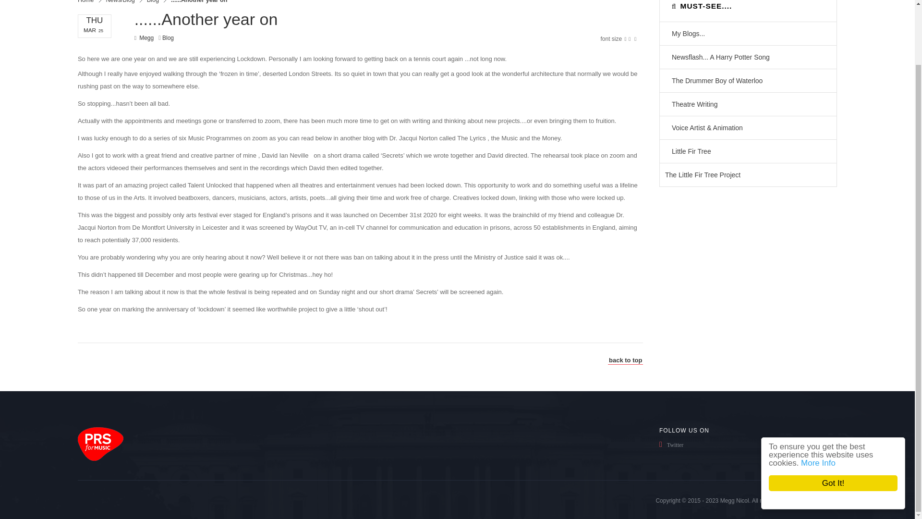  What do you see at coordinates (748, 81) in the screenshot?
I see `The Drummer Boy of Waterloo` at bounding box center [748, 81].